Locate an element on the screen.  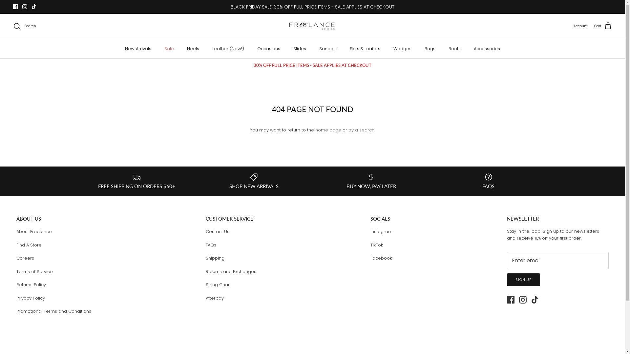
FAQs is located at coordinates (211, 245).